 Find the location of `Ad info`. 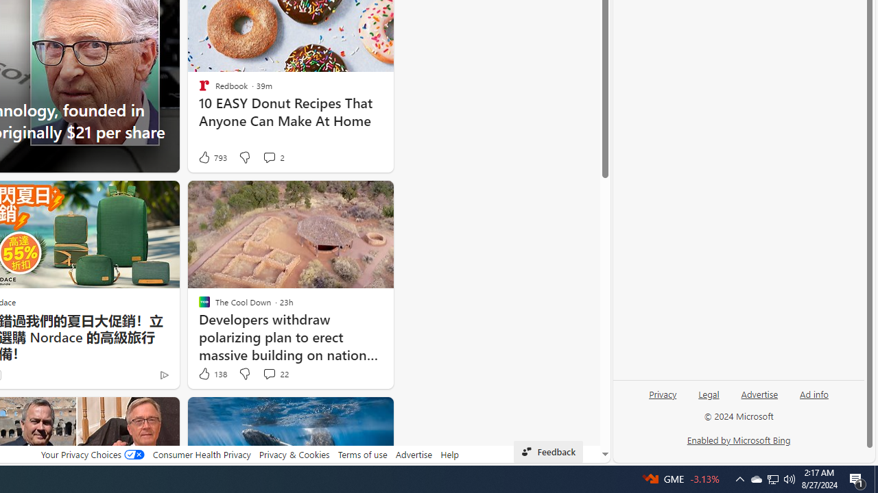

Ad info is located at coordinates (814, 399).